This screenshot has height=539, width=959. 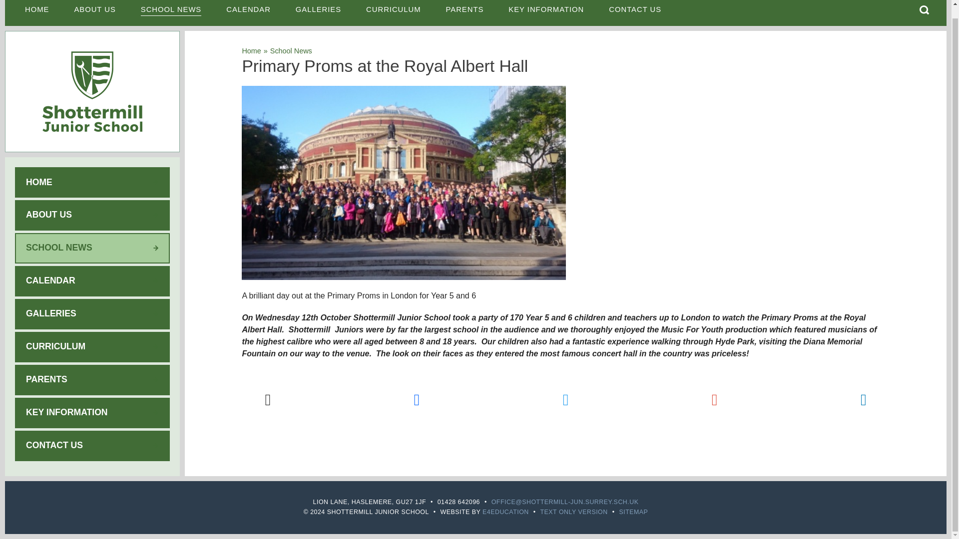 What do you see at coordinates (318, 13) in the screenshot?
I see `GALLERIES` at bounding box center [318, 13].